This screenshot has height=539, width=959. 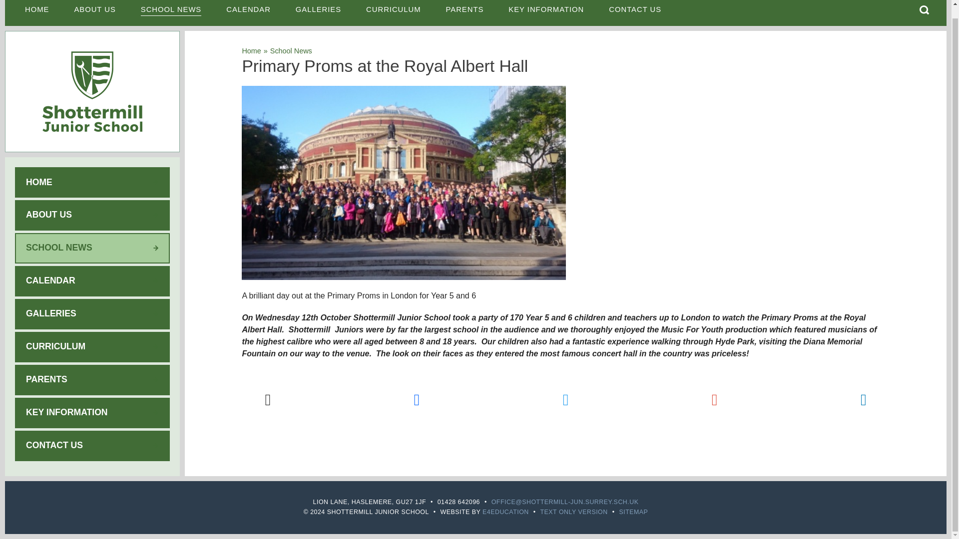 What do you see at coordinates (318, 13) in the screenshot?
I see `GALLERIES` at bounding box center [318, 13].